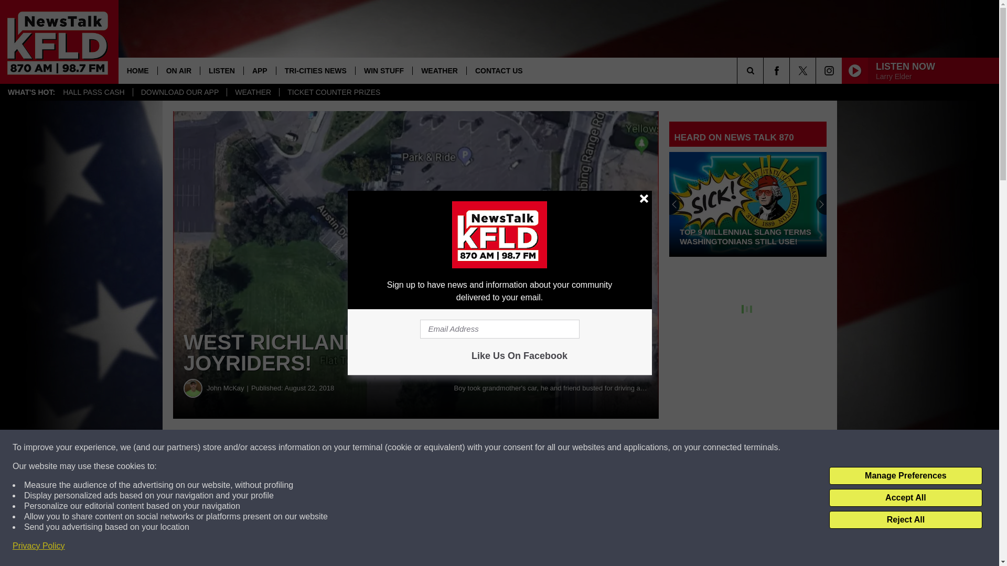  I want to click on WEATHER, so click(253, 92).